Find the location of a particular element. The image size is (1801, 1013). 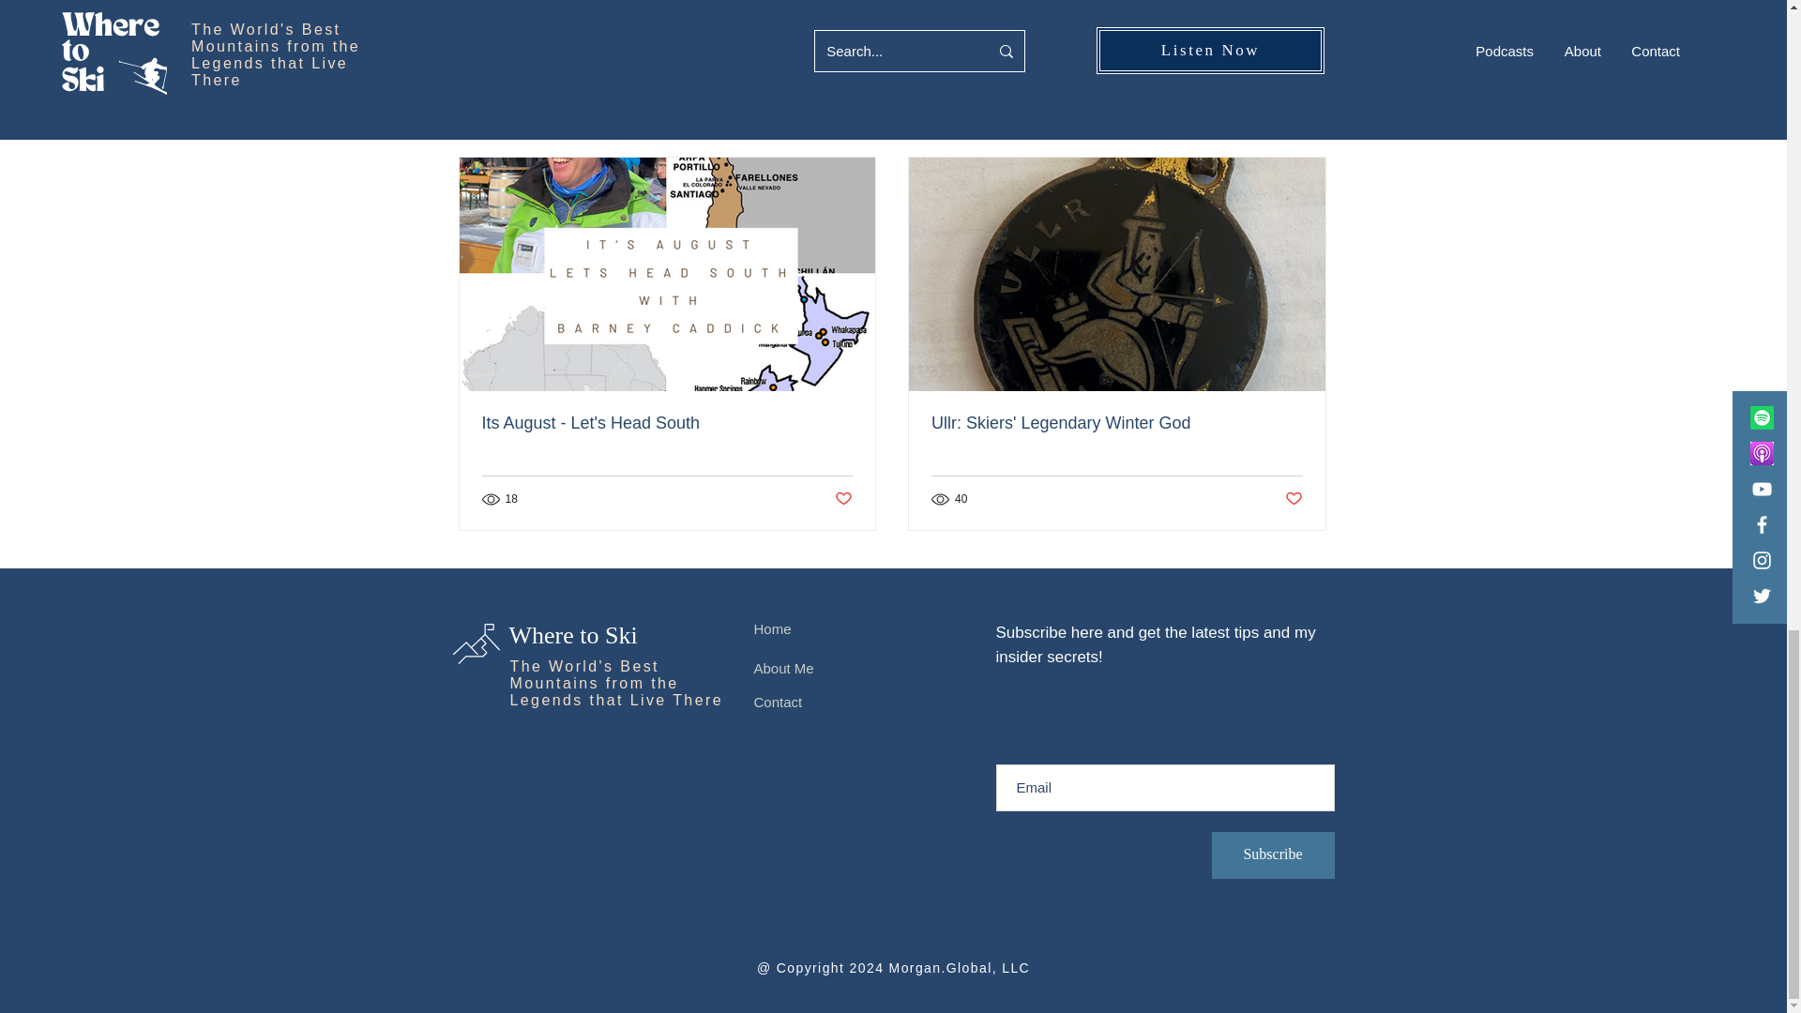

Post not marked as liked is located at coordinates (1294, 499).